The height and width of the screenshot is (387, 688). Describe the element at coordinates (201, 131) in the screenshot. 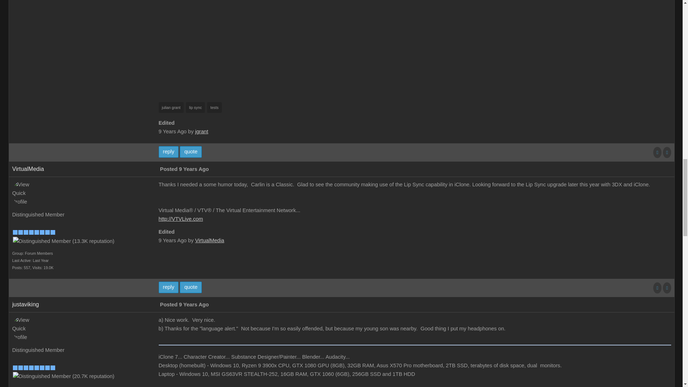

I see `jgrant` at that location.